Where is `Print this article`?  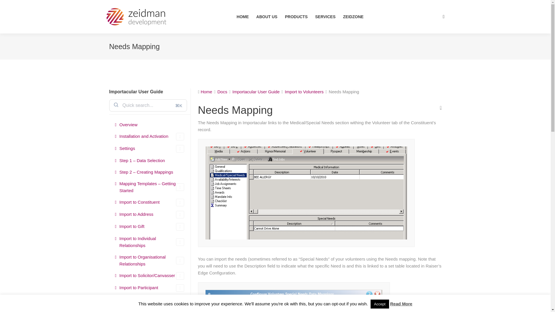 Print this article is located at coordinates (441, 107).